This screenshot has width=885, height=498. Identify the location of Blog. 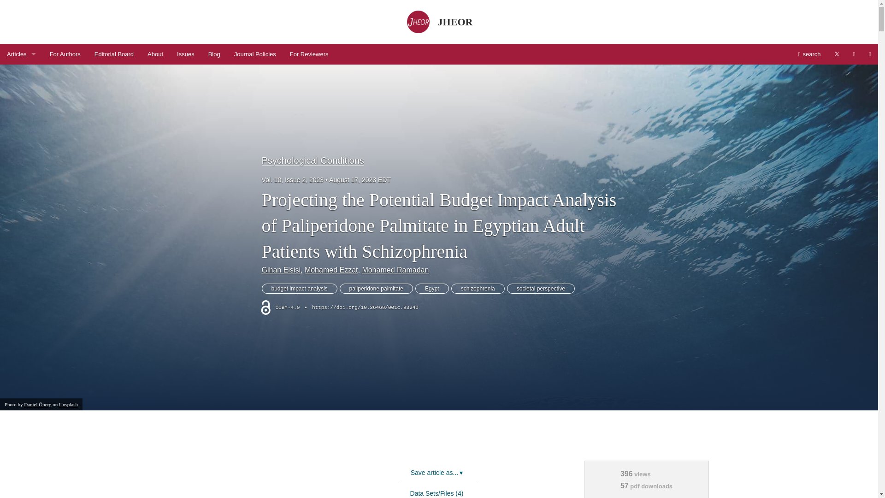
(214, 54).